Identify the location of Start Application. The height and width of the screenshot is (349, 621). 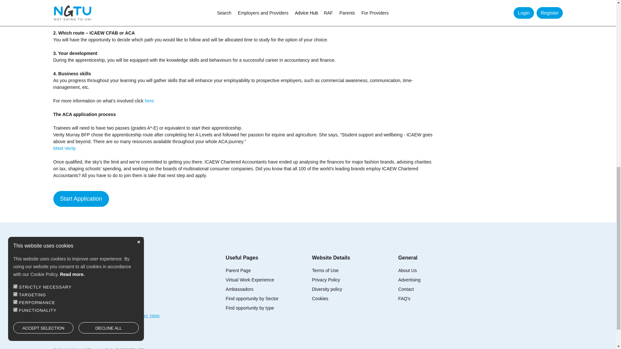
(81, 199).